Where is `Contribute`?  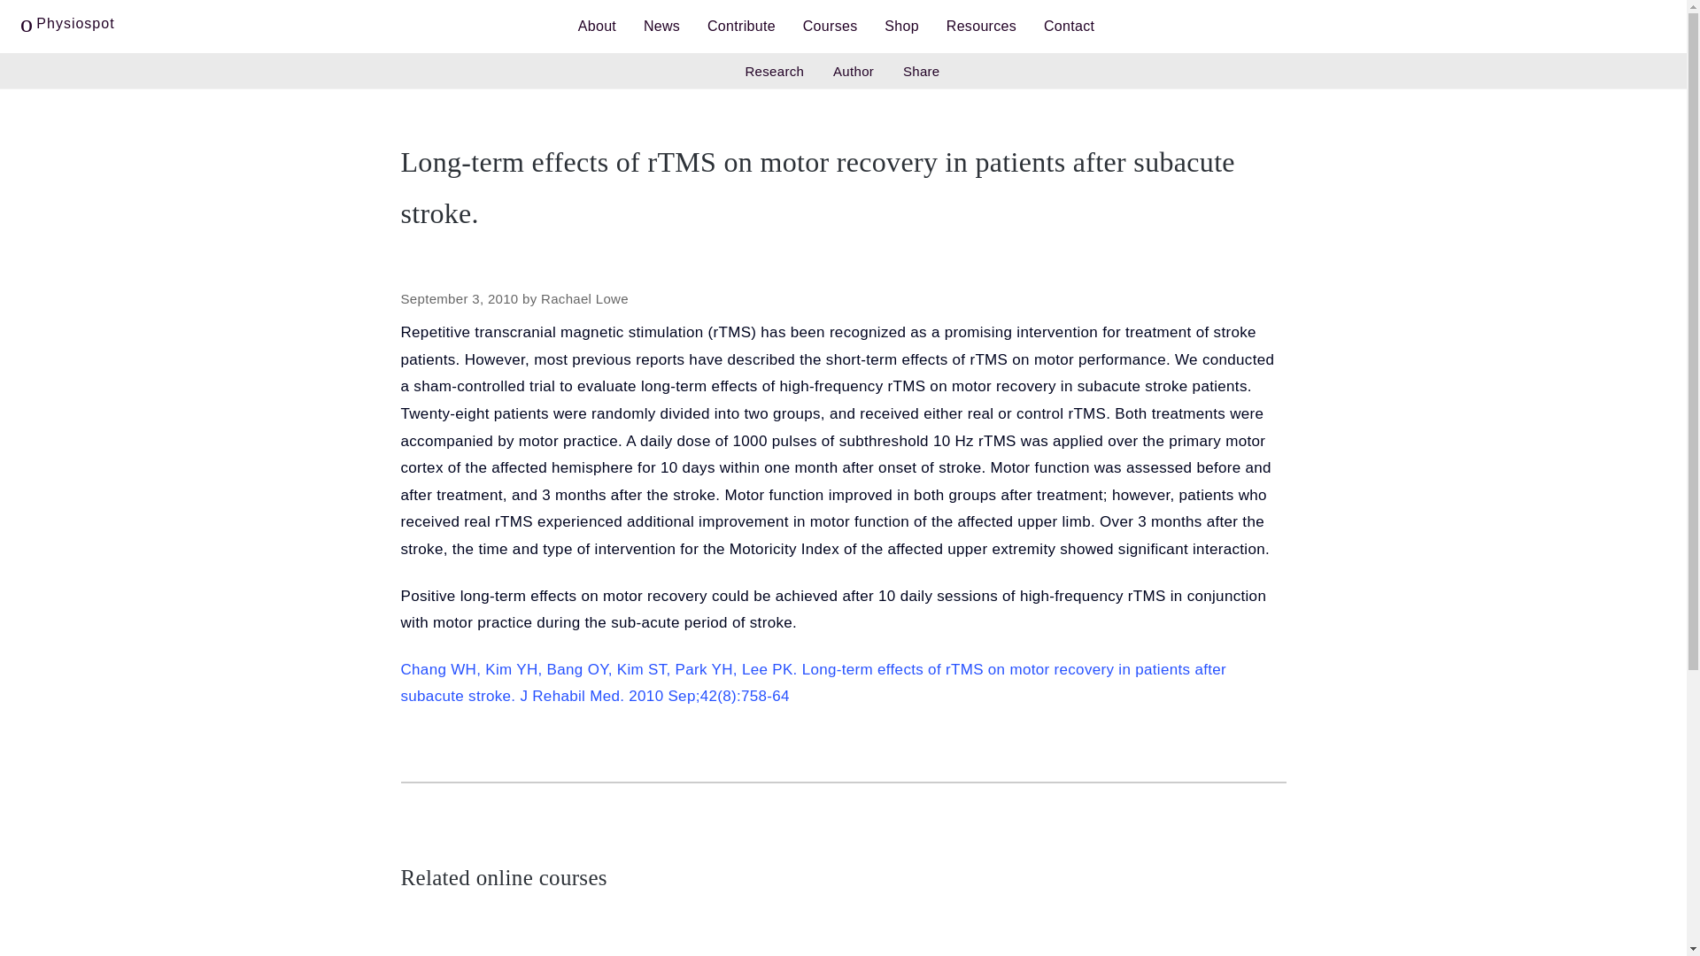
Contribute is located at coordinates (740, 27).